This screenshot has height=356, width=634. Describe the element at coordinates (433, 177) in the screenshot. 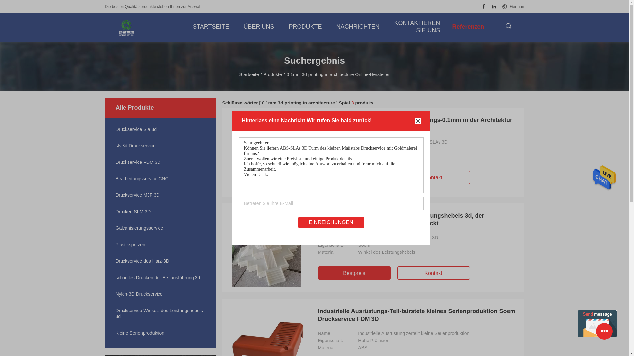

I see `Kontakt` at that location.